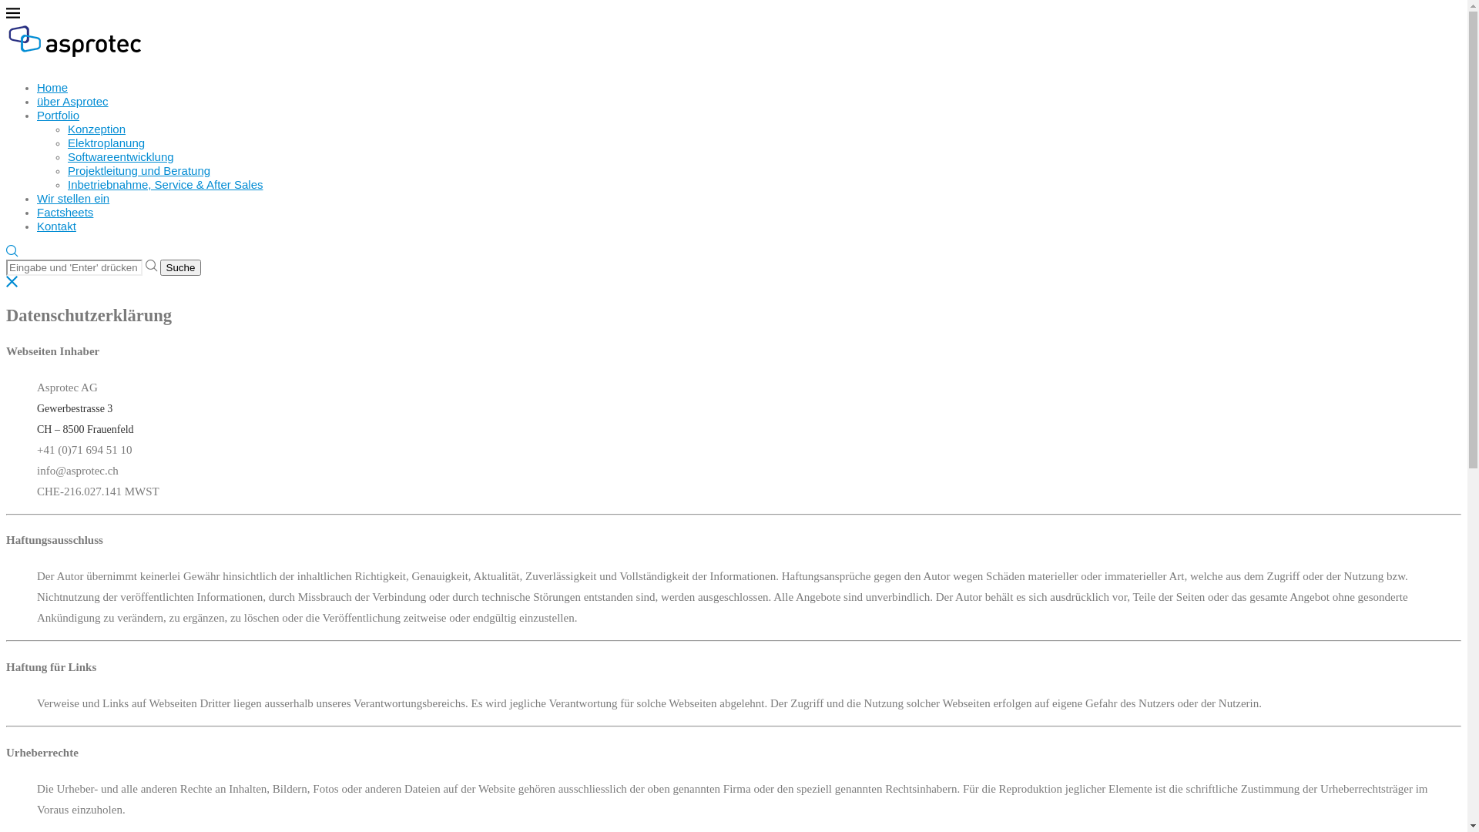  Describe the element at coordinates (106, 143) in the screenshot. I see `Elektroplanung` at that location.